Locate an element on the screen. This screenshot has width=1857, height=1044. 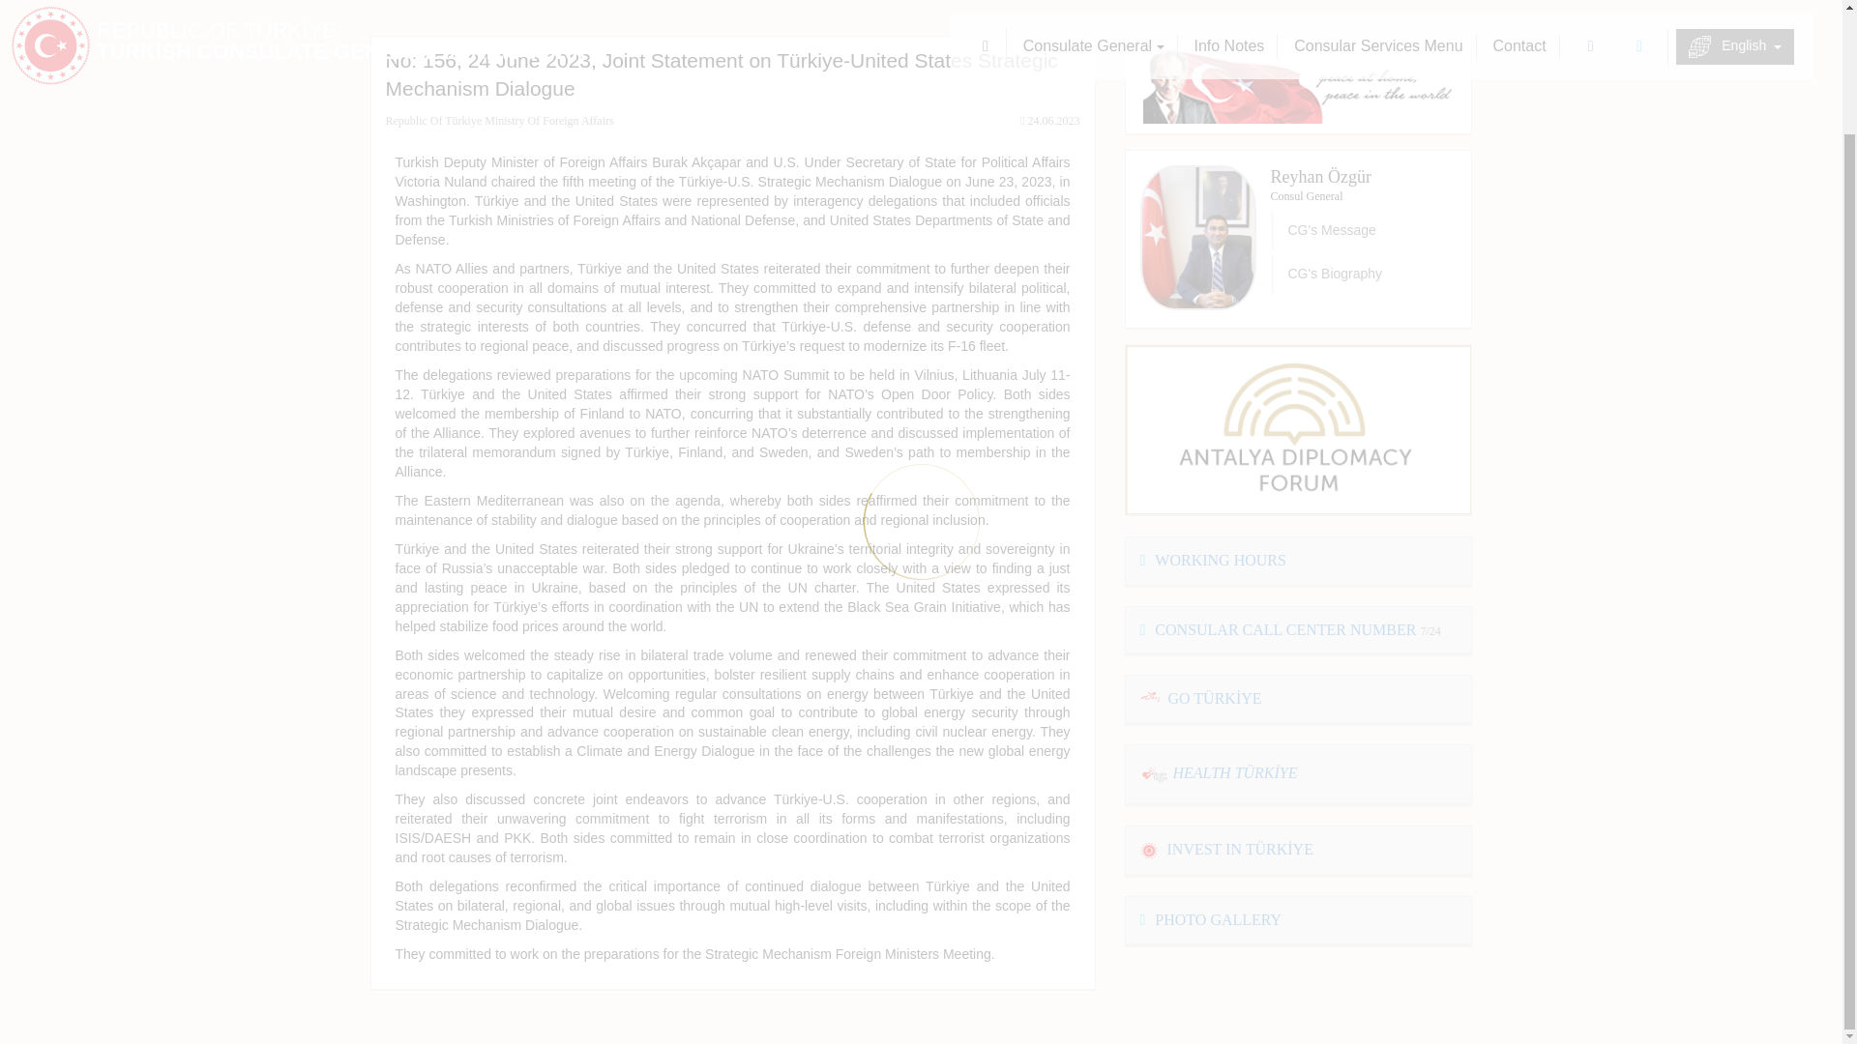
WORKING HOURS is located at coordinates (1212, 560).